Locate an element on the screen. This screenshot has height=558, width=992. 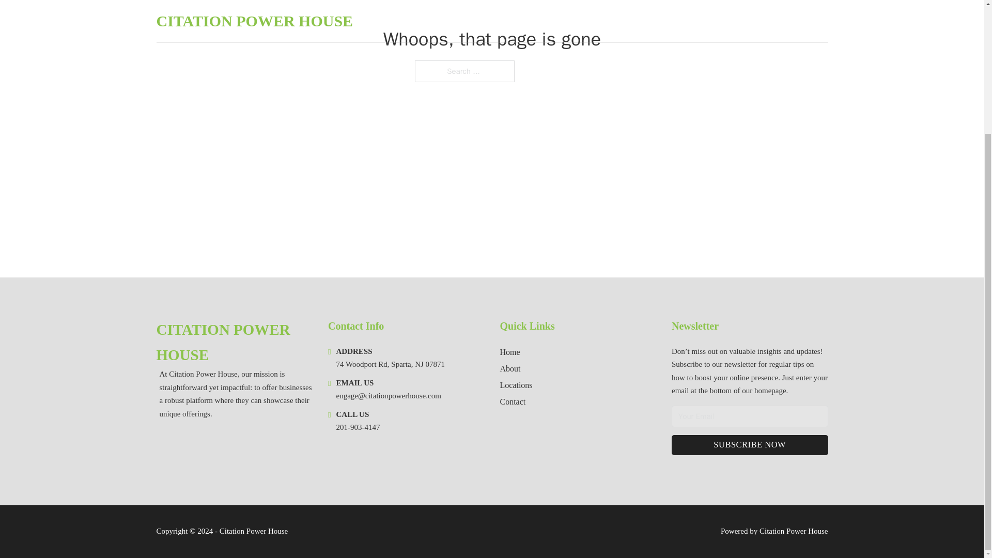
CITATION POWER HOUSE is located at coordinates (234, 343).